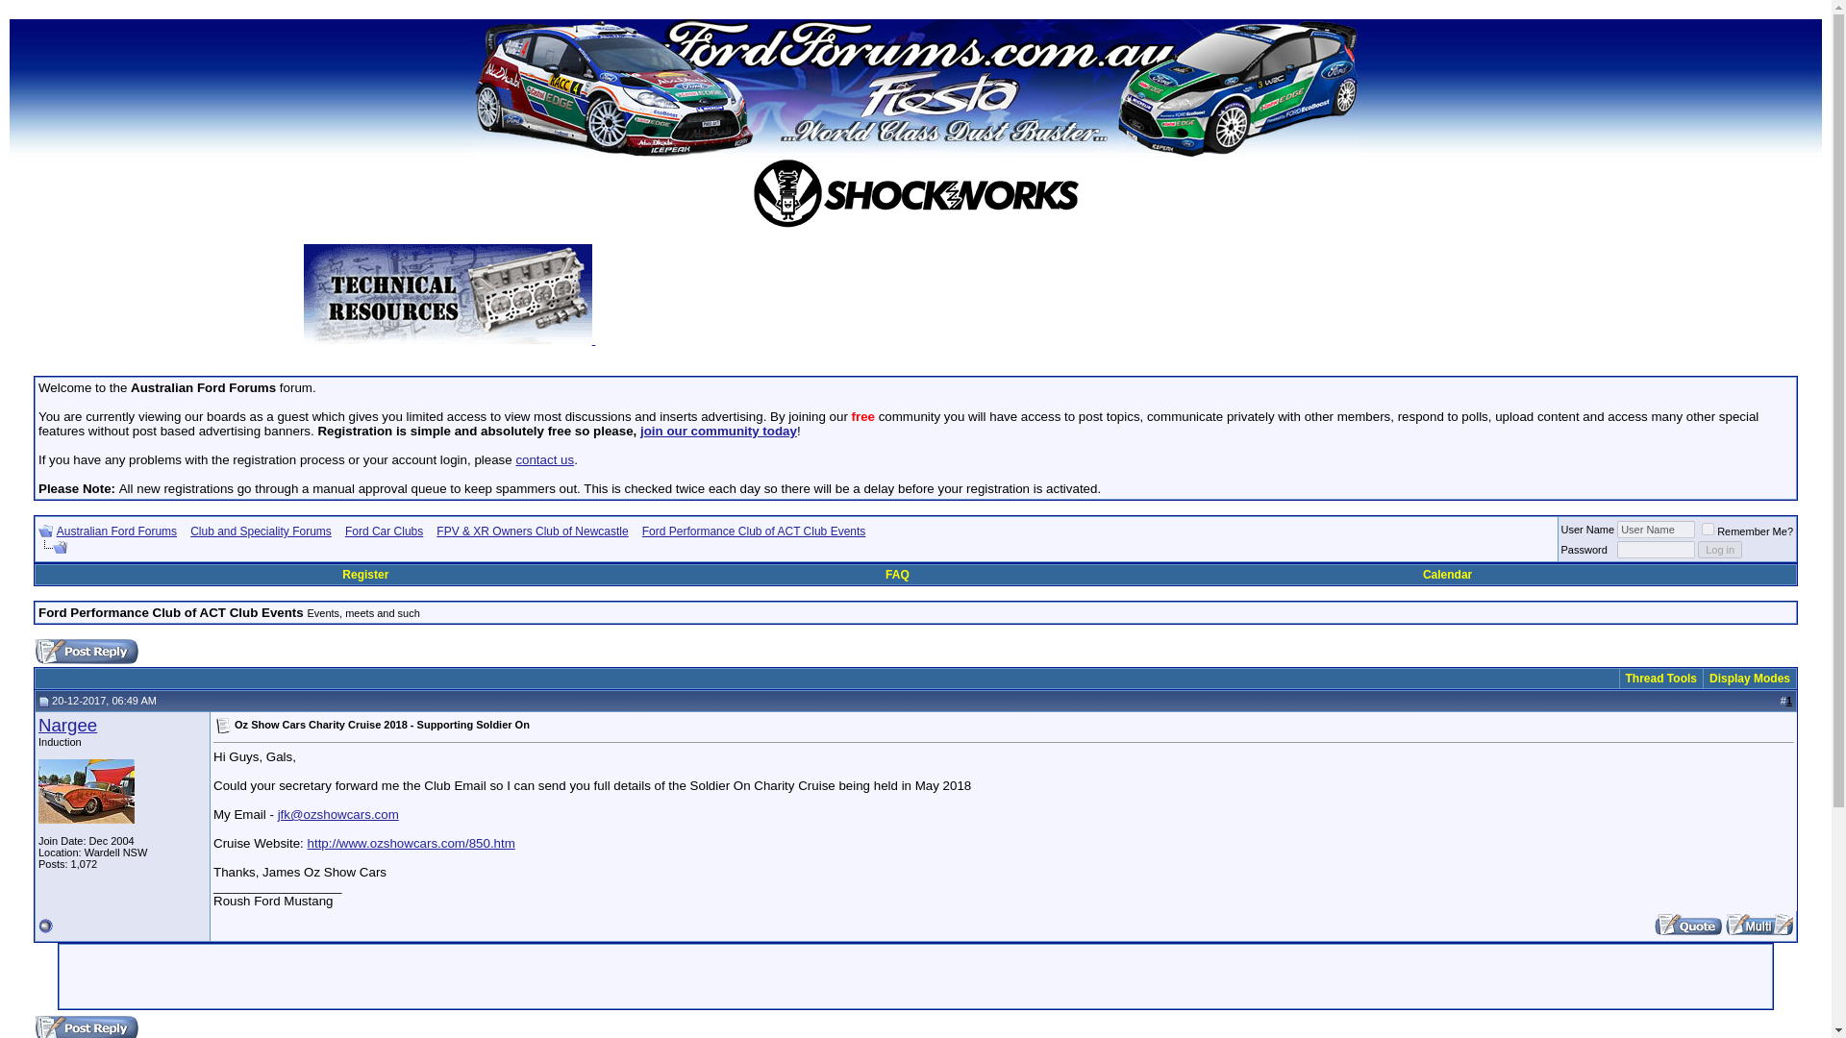  What do you see at coordinates (1720, 550) in the screenshot?
I see `Log in` at bounding box center [1720, 550].